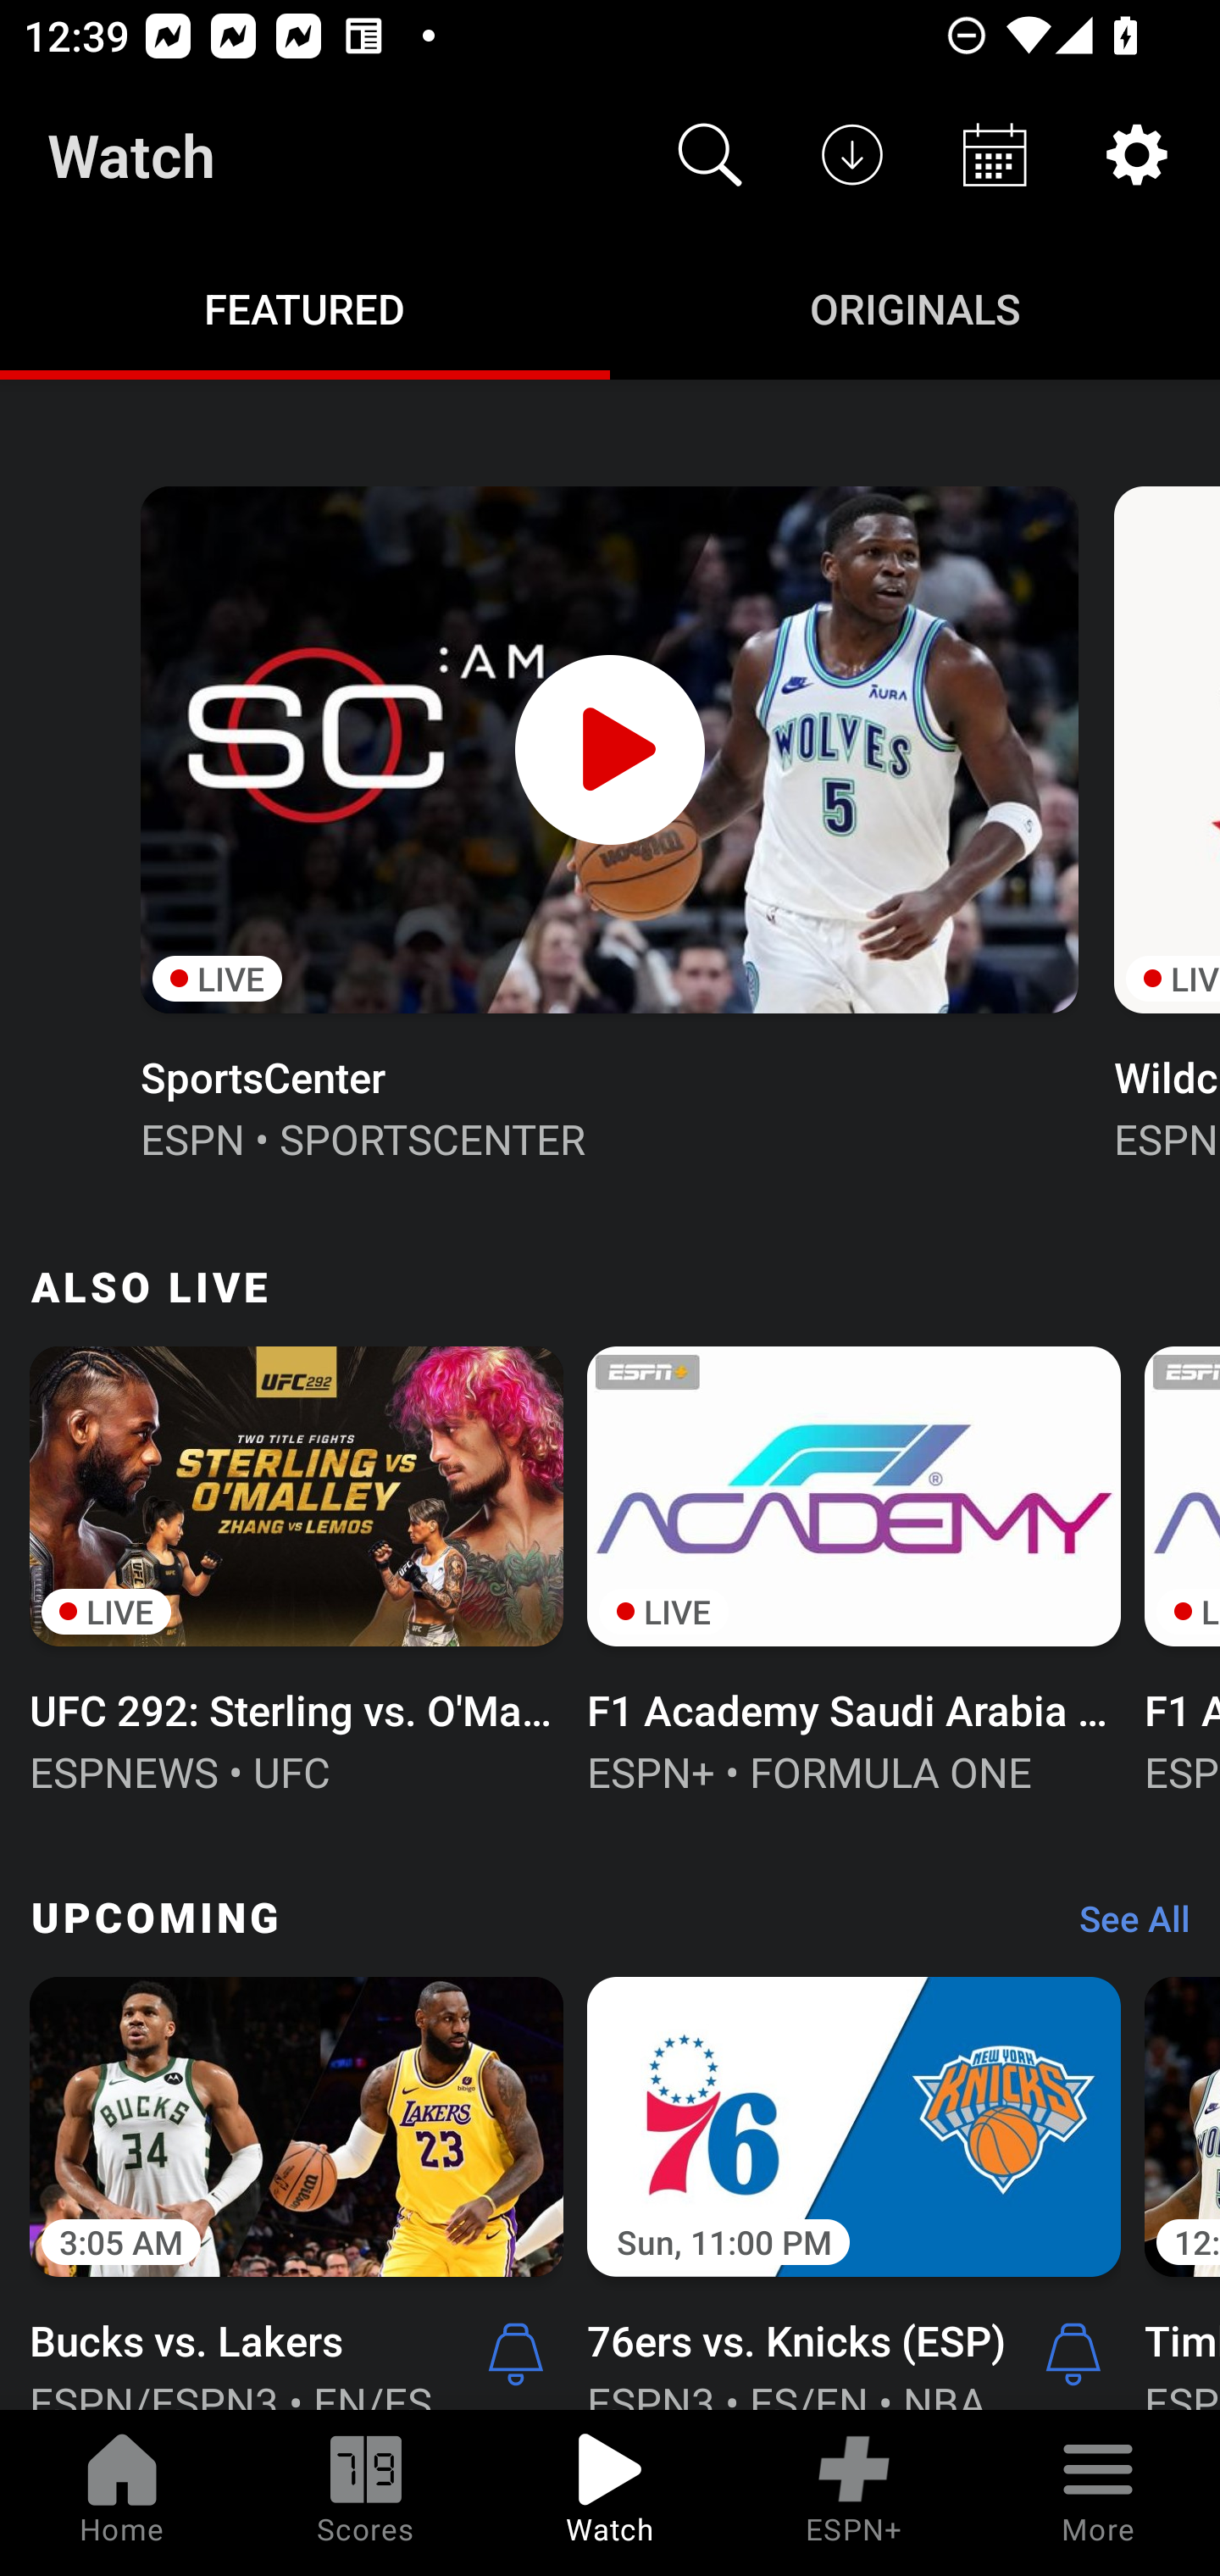 The image size is (1220, 2576). Describe the element at coordinates (608, 820) in the screenshot. I see ` LIVE SportsCenter ESPN • SPORTSCENTER` at that location.